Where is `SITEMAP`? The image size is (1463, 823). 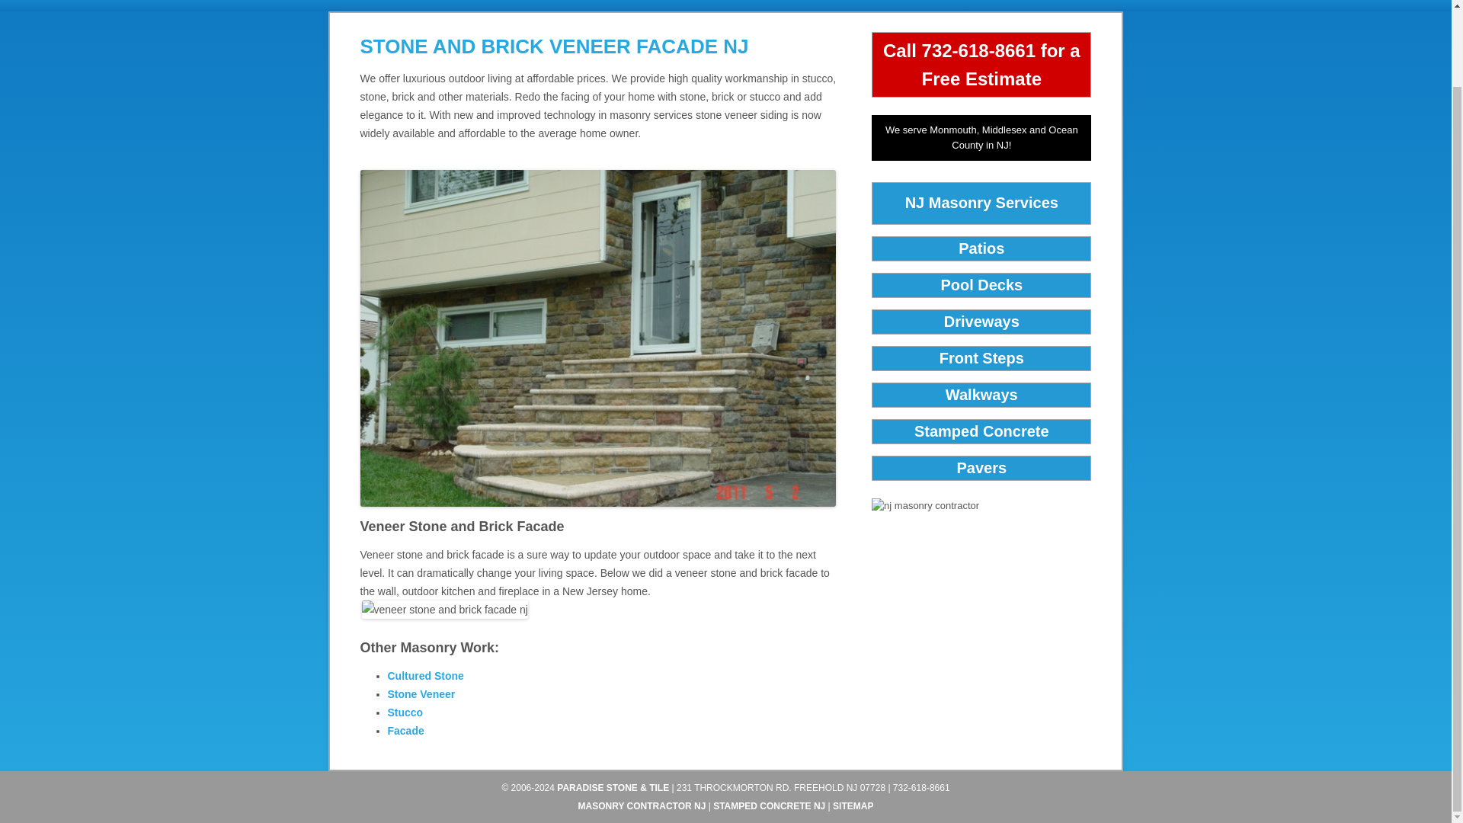
SITEMAP is located at coordinates (853, 805).